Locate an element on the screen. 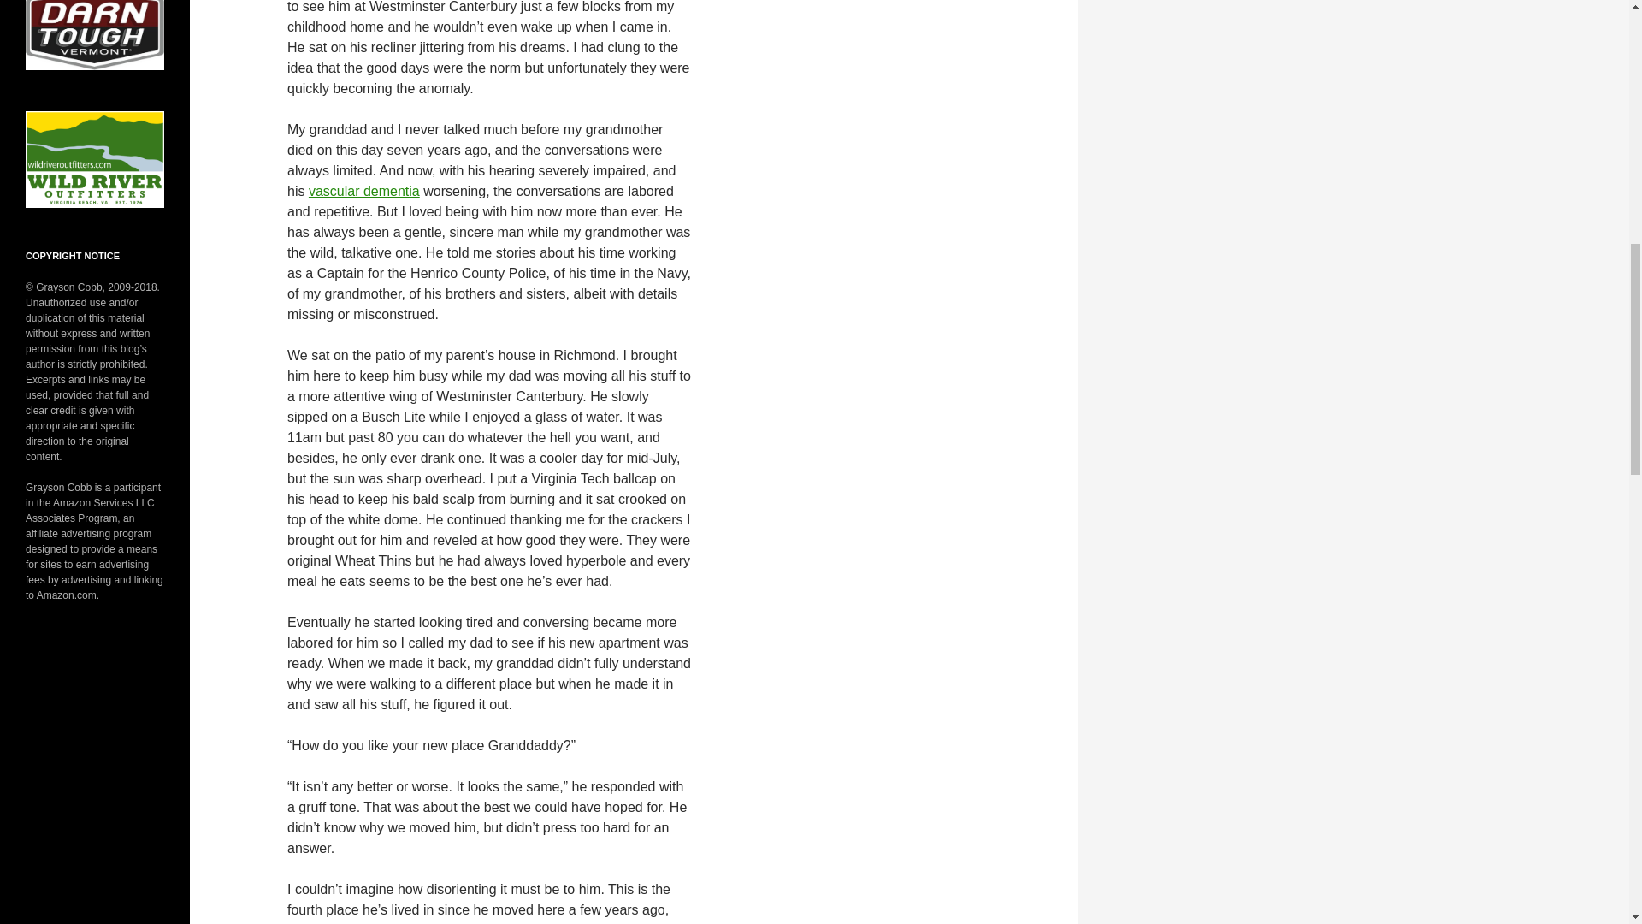 This screenshot has width=1642, height=924. vascular dementia is located at coordinates (364, 191).